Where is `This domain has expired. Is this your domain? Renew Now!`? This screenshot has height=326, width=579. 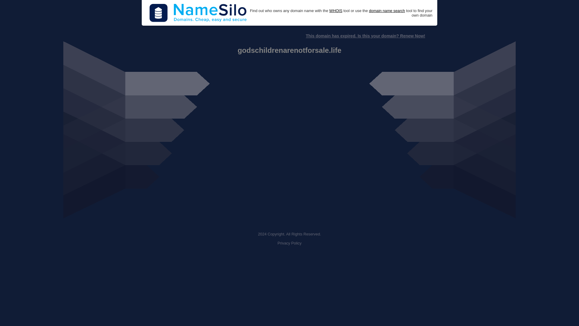 This domain has expired. Is this your domain? Renew Now! is located at coordinates (365, 36).